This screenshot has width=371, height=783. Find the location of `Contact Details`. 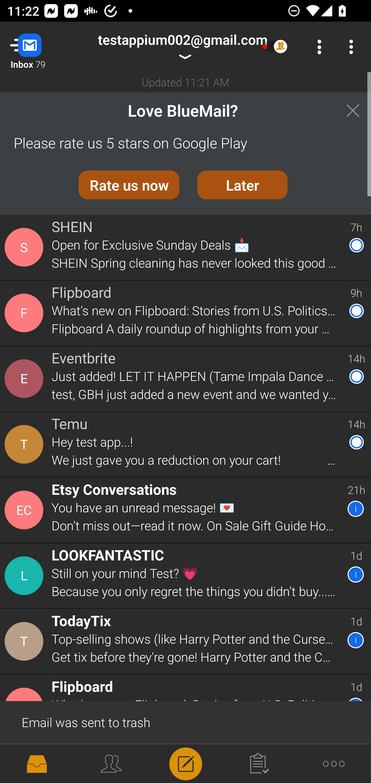

Contact Details is located at coordinates (25, 313).